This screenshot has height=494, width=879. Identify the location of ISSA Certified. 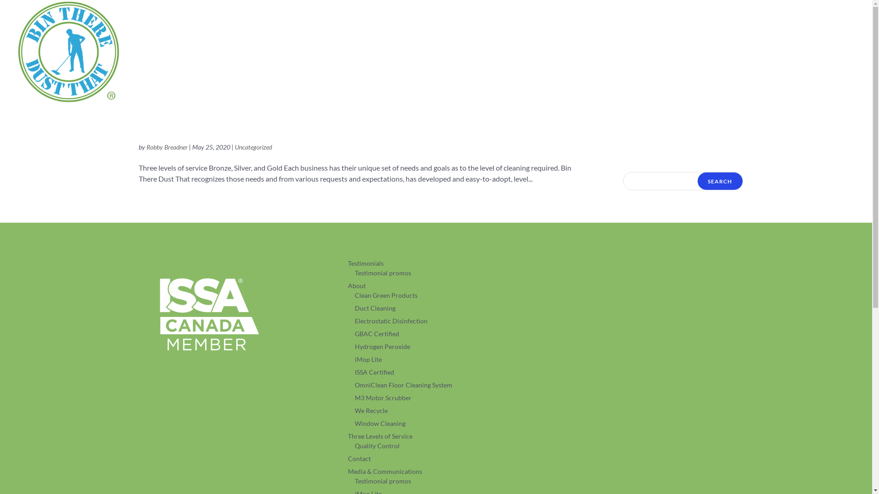
(374, 372).